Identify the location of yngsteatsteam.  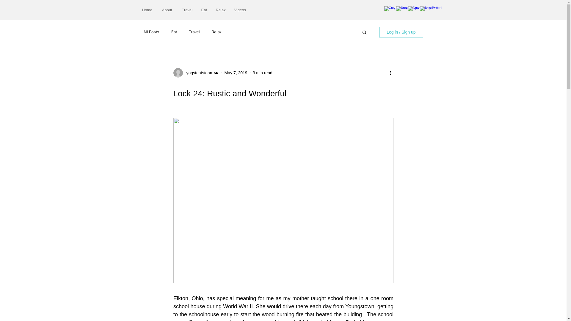
(198, 73).